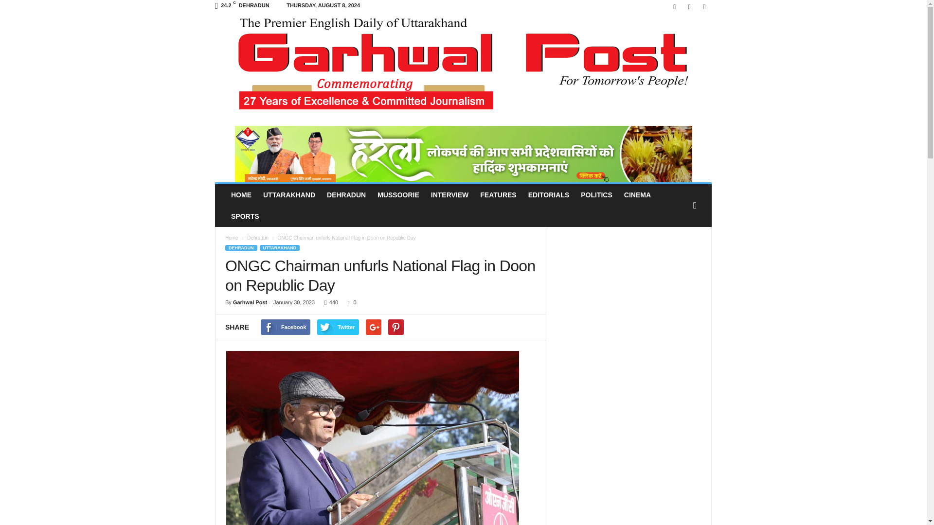  I want to click on MUSSOORIE, so click(398, 195).